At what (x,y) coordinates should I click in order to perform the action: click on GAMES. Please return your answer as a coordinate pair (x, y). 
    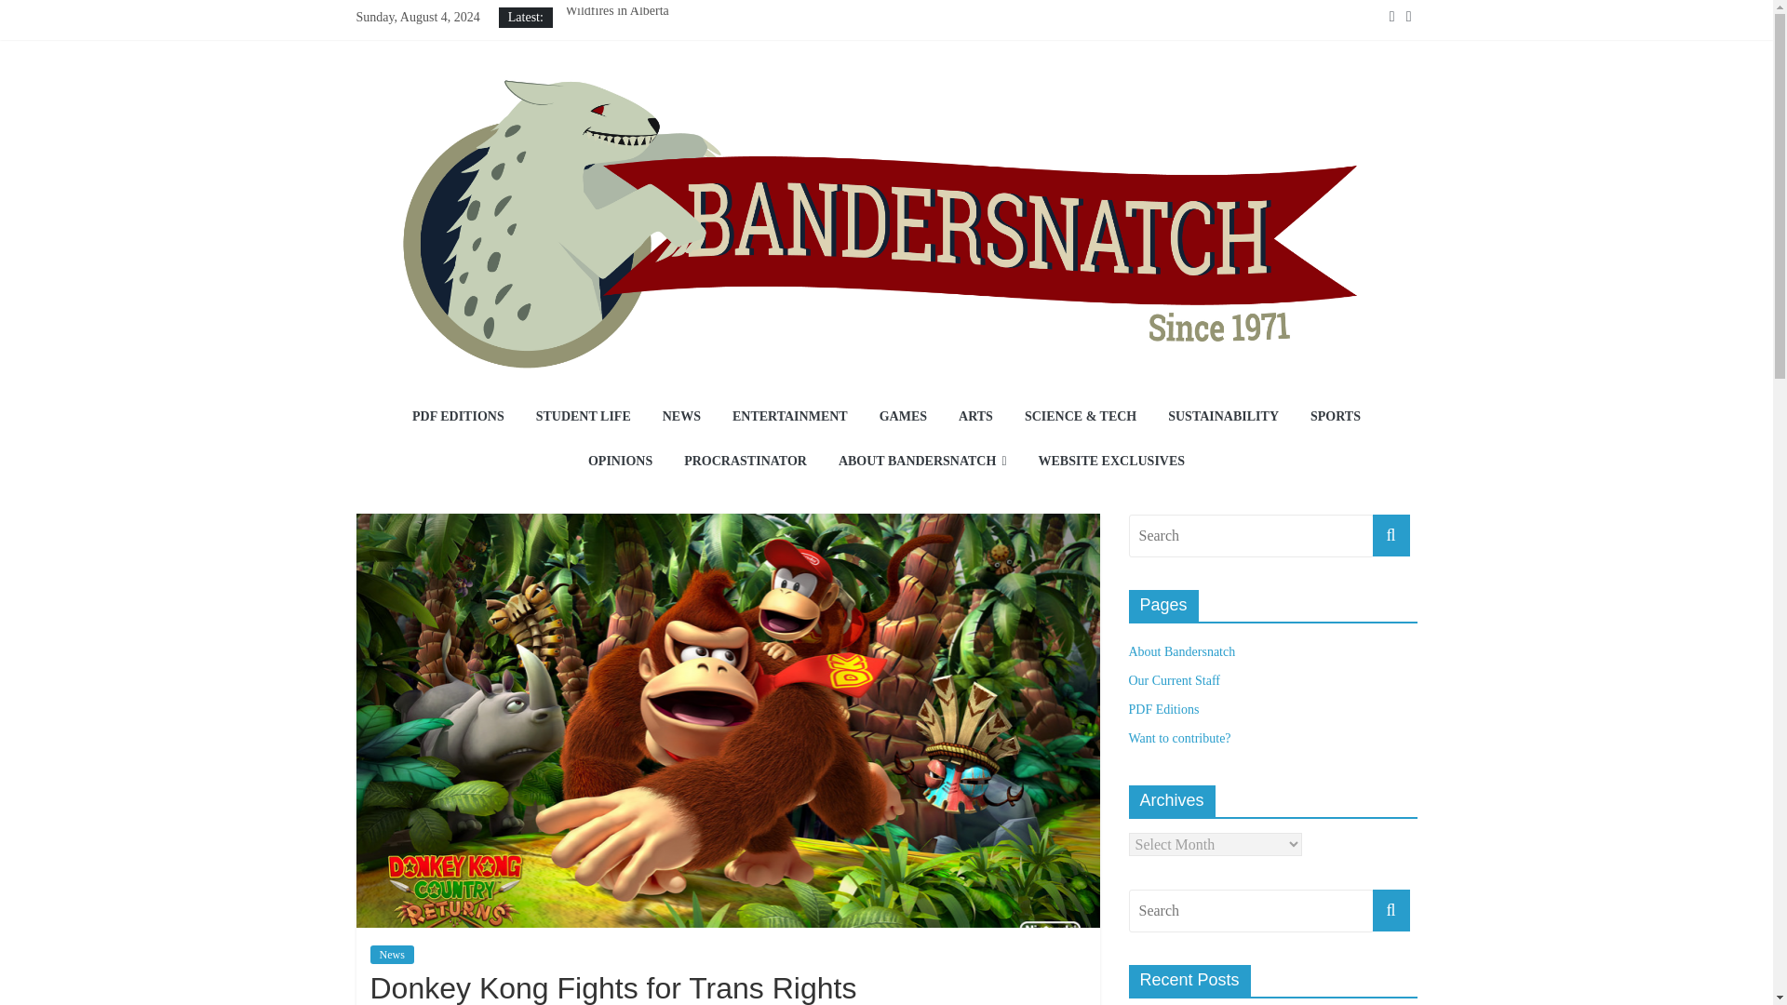
    Looking at the image, I should click on (903, 418).